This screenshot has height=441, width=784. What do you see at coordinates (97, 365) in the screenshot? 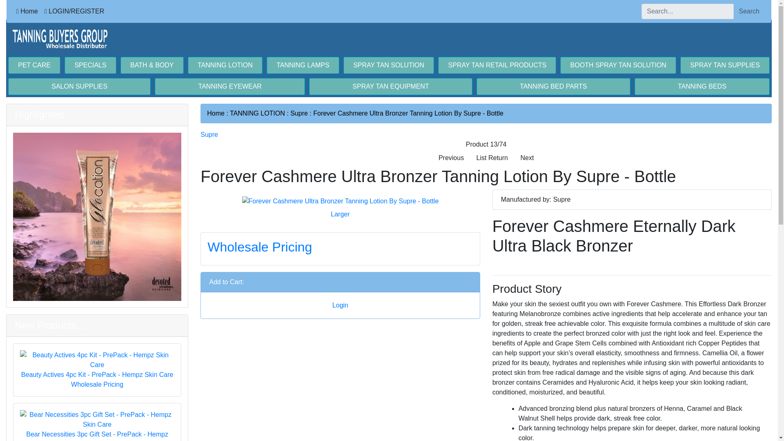
I see `Beauty Actives 4pc Kit - PrePack - Hempz Skin Care` at bounding box center [97, 365].